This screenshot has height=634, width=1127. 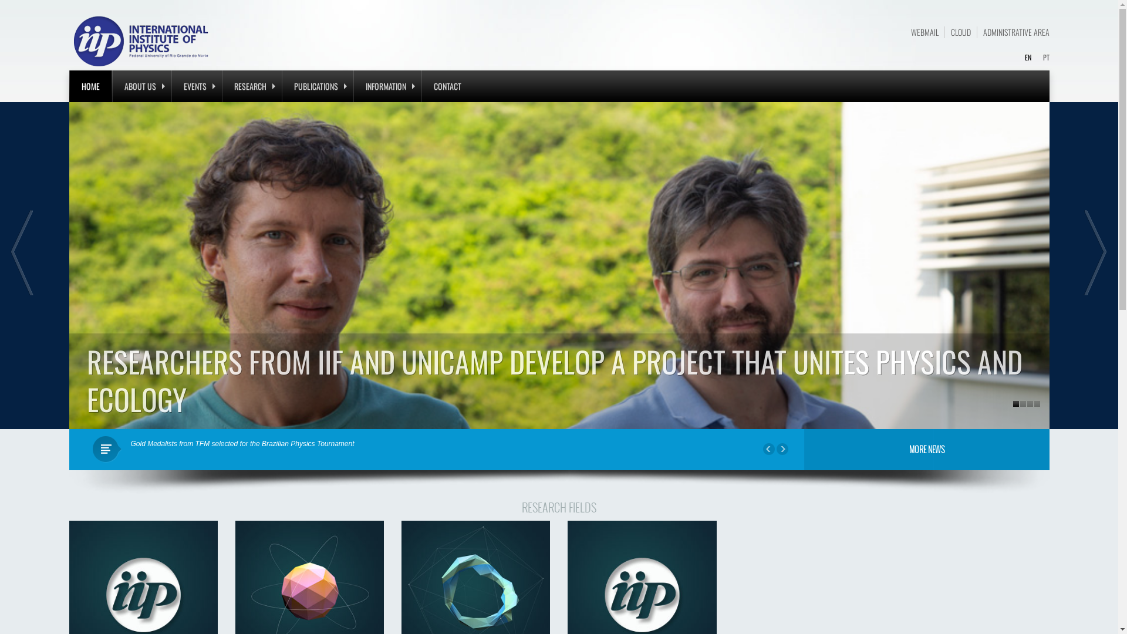 I want to click on ABOUT US, so click(x=142, y=86).